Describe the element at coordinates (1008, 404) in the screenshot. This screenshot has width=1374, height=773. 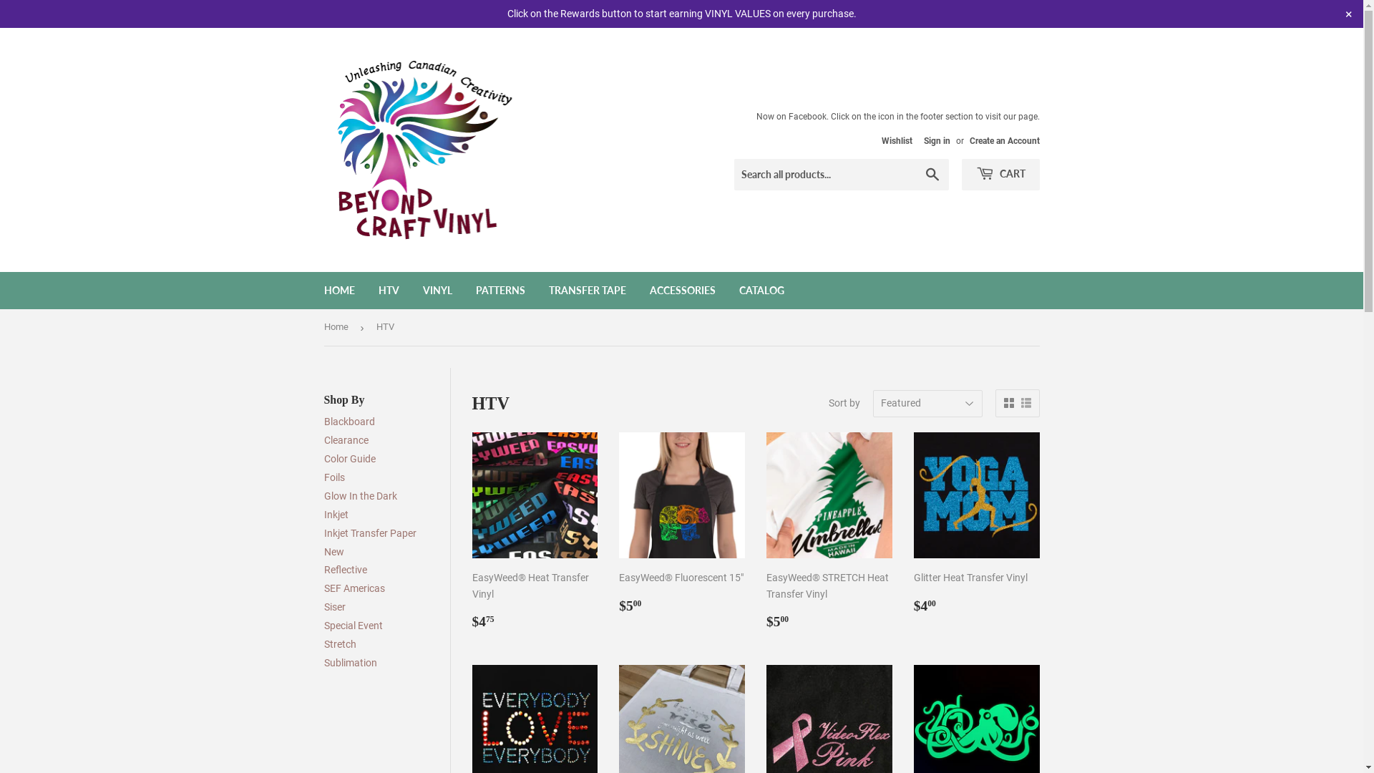
I see `Grid view` at that location.